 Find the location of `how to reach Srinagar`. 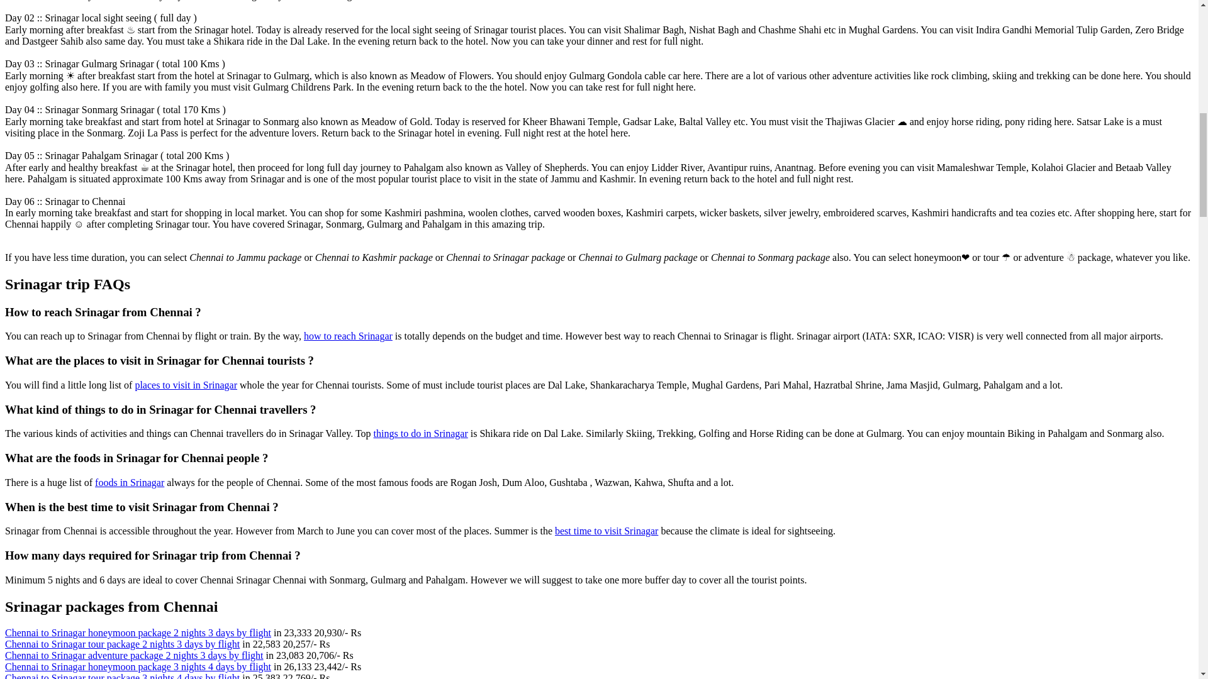

how to reach Srinagar is located at coordinates (349, 336).